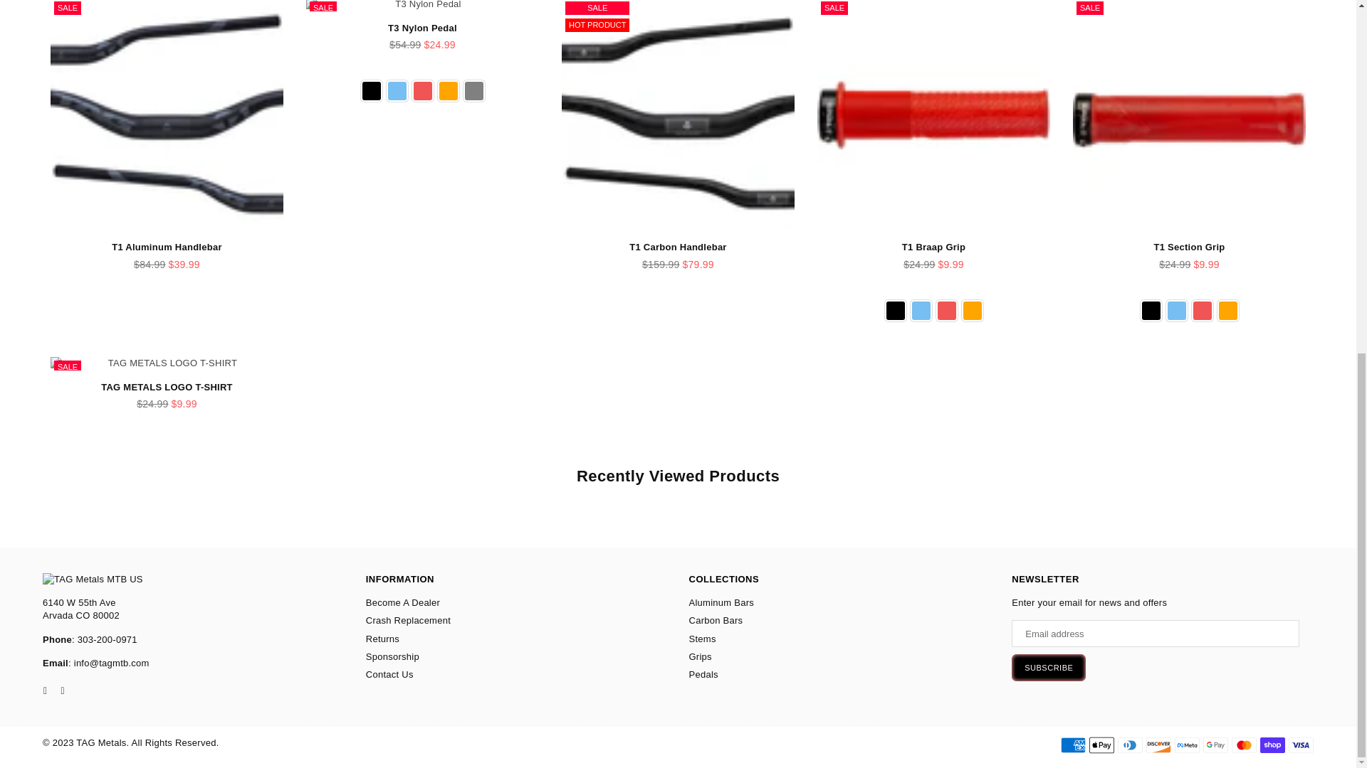 This screenshot has height=768, width=1367. What do you see at coordinates (370, 91) in the screenshot?
I see `Black` at bounding box center [370, 91].